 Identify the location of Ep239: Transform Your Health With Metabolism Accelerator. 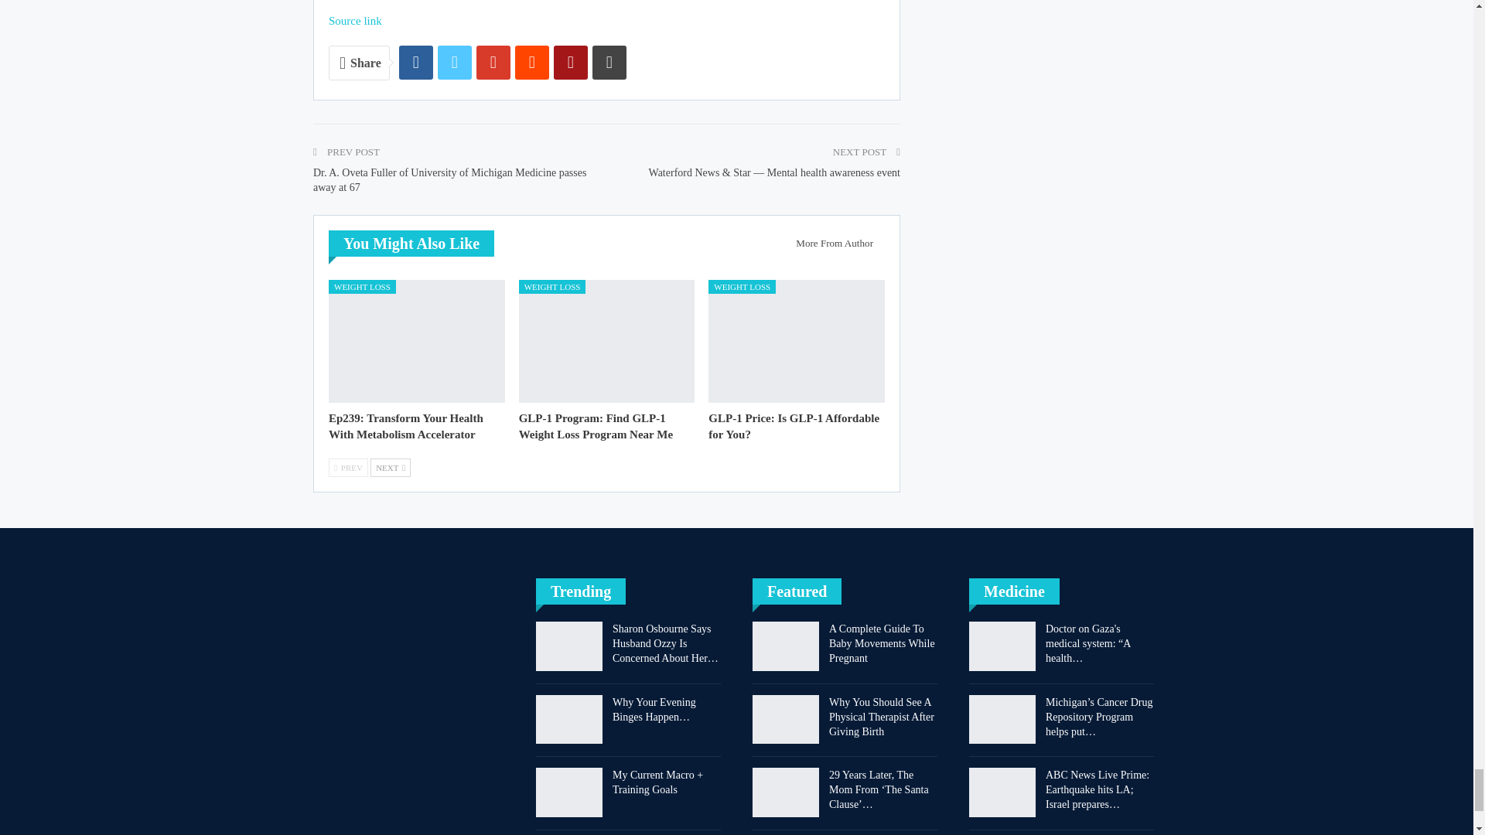
(405, 427).